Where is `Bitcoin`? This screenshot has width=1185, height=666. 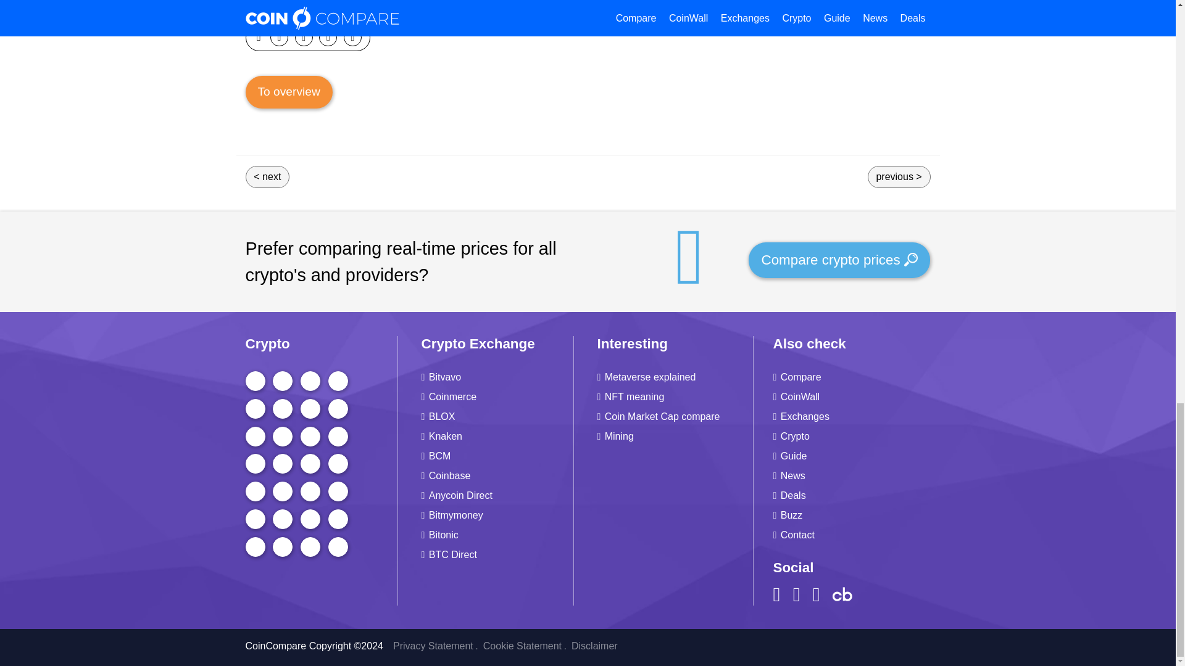
Bitcoin is located at coordinates (256, 380).